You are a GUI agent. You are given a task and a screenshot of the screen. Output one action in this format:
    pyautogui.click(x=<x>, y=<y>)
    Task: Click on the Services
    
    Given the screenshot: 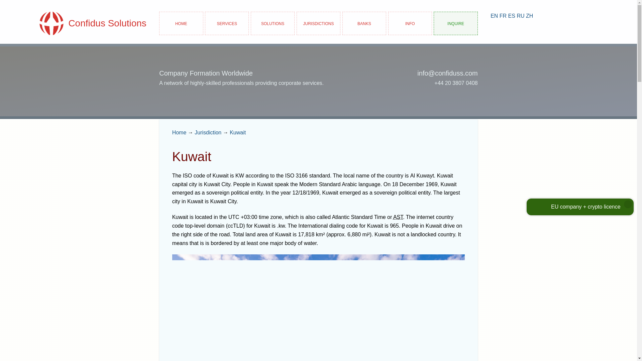 What is the action you would take?
    pyautogui.click(x=227, y=23)
    